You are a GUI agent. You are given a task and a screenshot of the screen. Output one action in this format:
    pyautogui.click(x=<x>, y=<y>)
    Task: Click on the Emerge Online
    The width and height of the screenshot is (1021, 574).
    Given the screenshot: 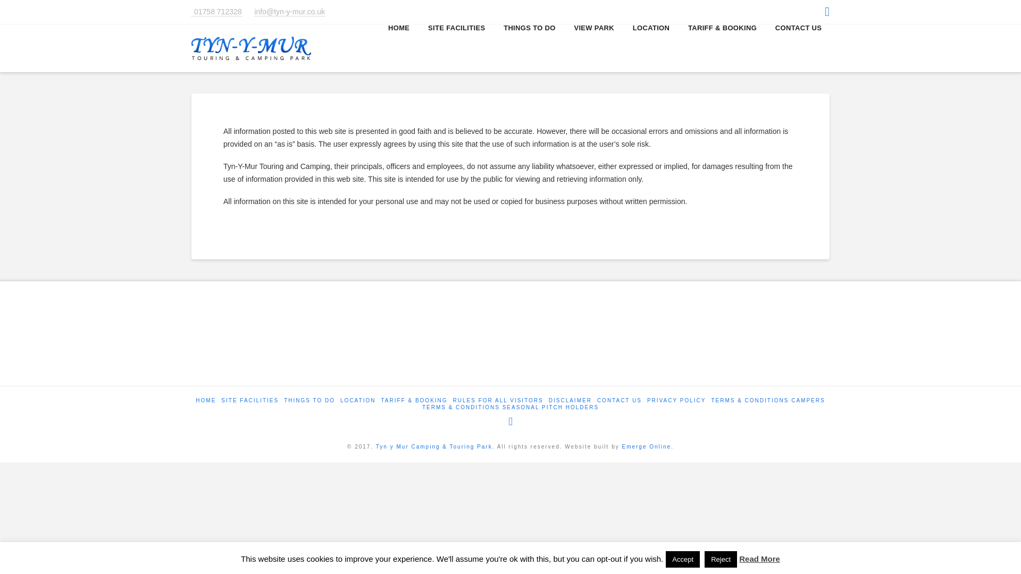 What is the action you would take?
    pyautogui.click(x=647, y=446)
    